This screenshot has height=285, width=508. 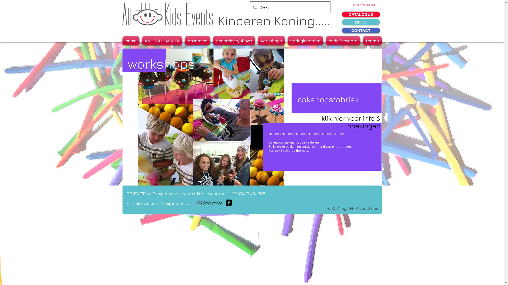 What do you see at coordinates (371, 41) in the screenshot?
I see `thema` at bounding box center [371, 41].